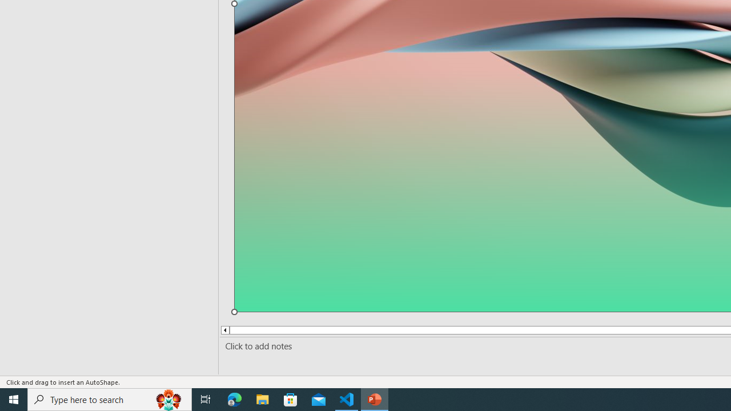 This screenshot has width=731, height=411. Describe the element at coordinates (235, 400) in the screenshot. I see `Microsoft Edge` at that location.